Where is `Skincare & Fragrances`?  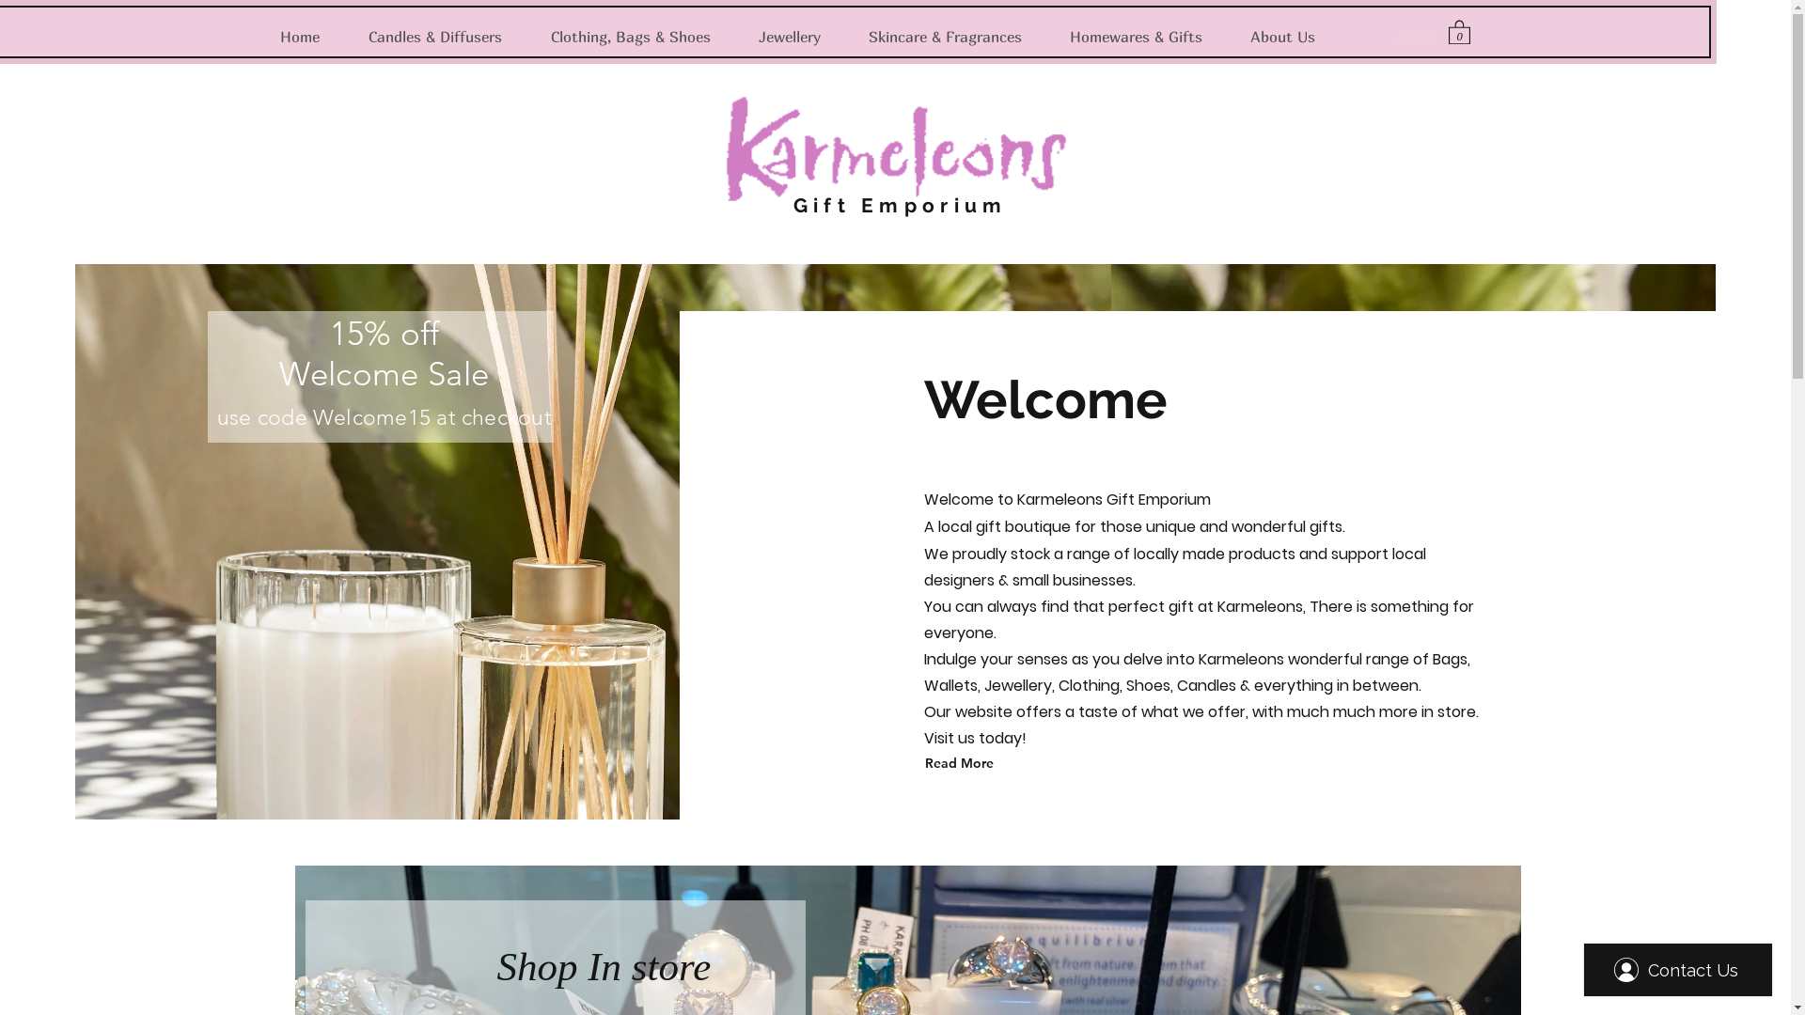 Skincare & Fragrances is located at coordinates (954, 37).